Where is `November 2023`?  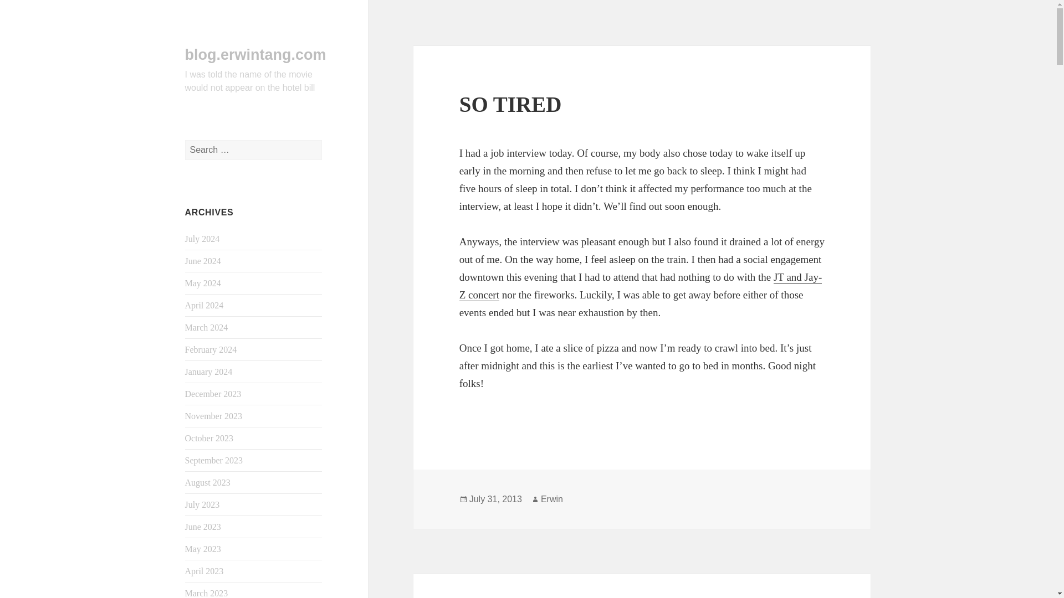
November 2023 is located at coordinates (214, 416).